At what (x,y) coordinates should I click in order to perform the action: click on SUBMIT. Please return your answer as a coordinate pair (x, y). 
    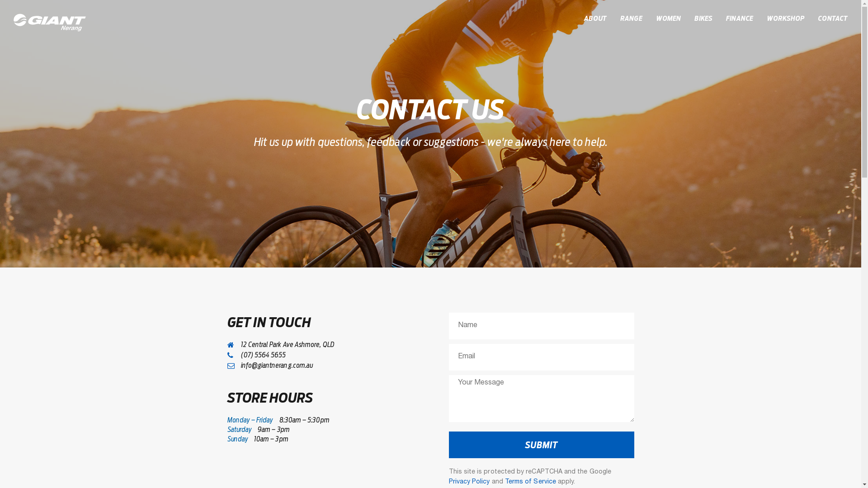
    Looking at the image, I should click on (541, 445).